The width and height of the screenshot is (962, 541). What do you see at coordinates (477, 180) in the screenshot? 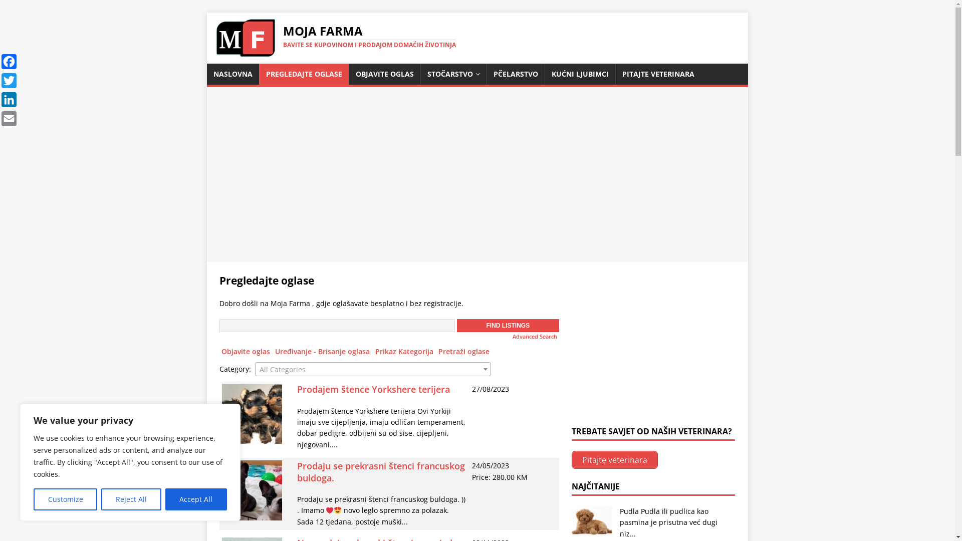
I see `Advertisement` at bounding box center [477, 180].